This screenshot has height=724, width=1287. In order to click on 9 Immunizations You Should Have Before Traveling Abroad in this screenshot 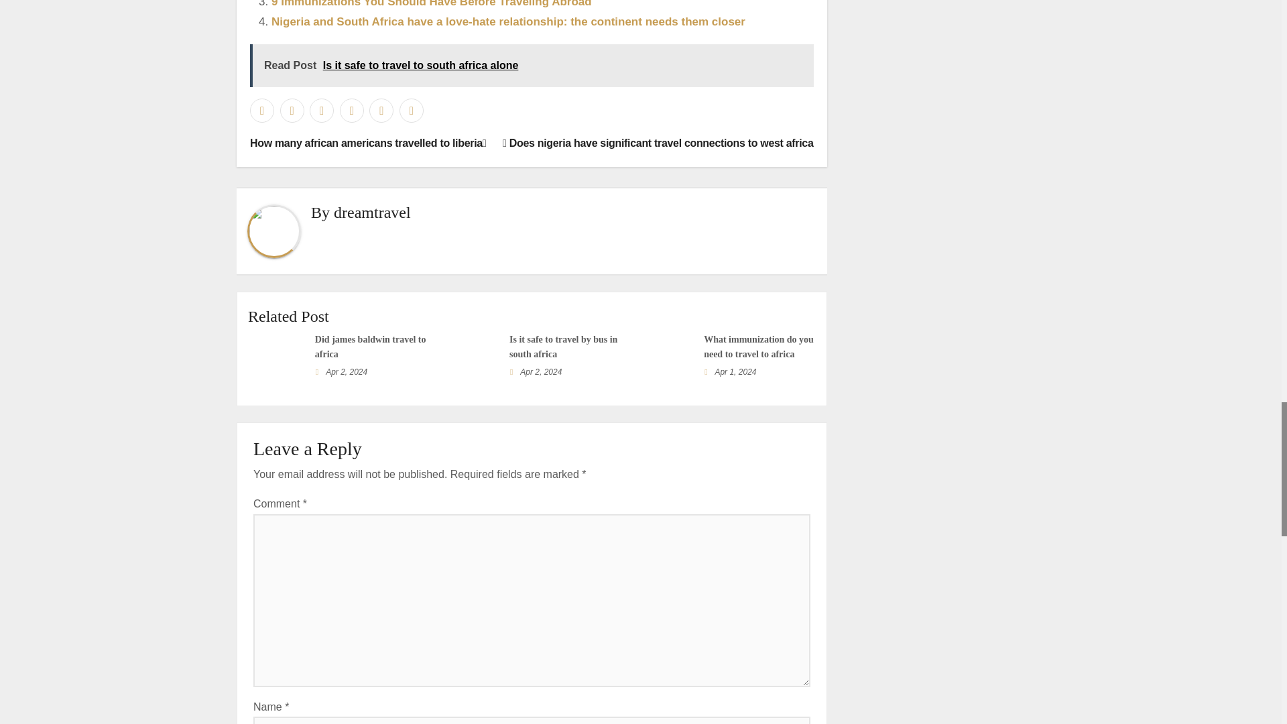, I will do `click(432, 4)`.